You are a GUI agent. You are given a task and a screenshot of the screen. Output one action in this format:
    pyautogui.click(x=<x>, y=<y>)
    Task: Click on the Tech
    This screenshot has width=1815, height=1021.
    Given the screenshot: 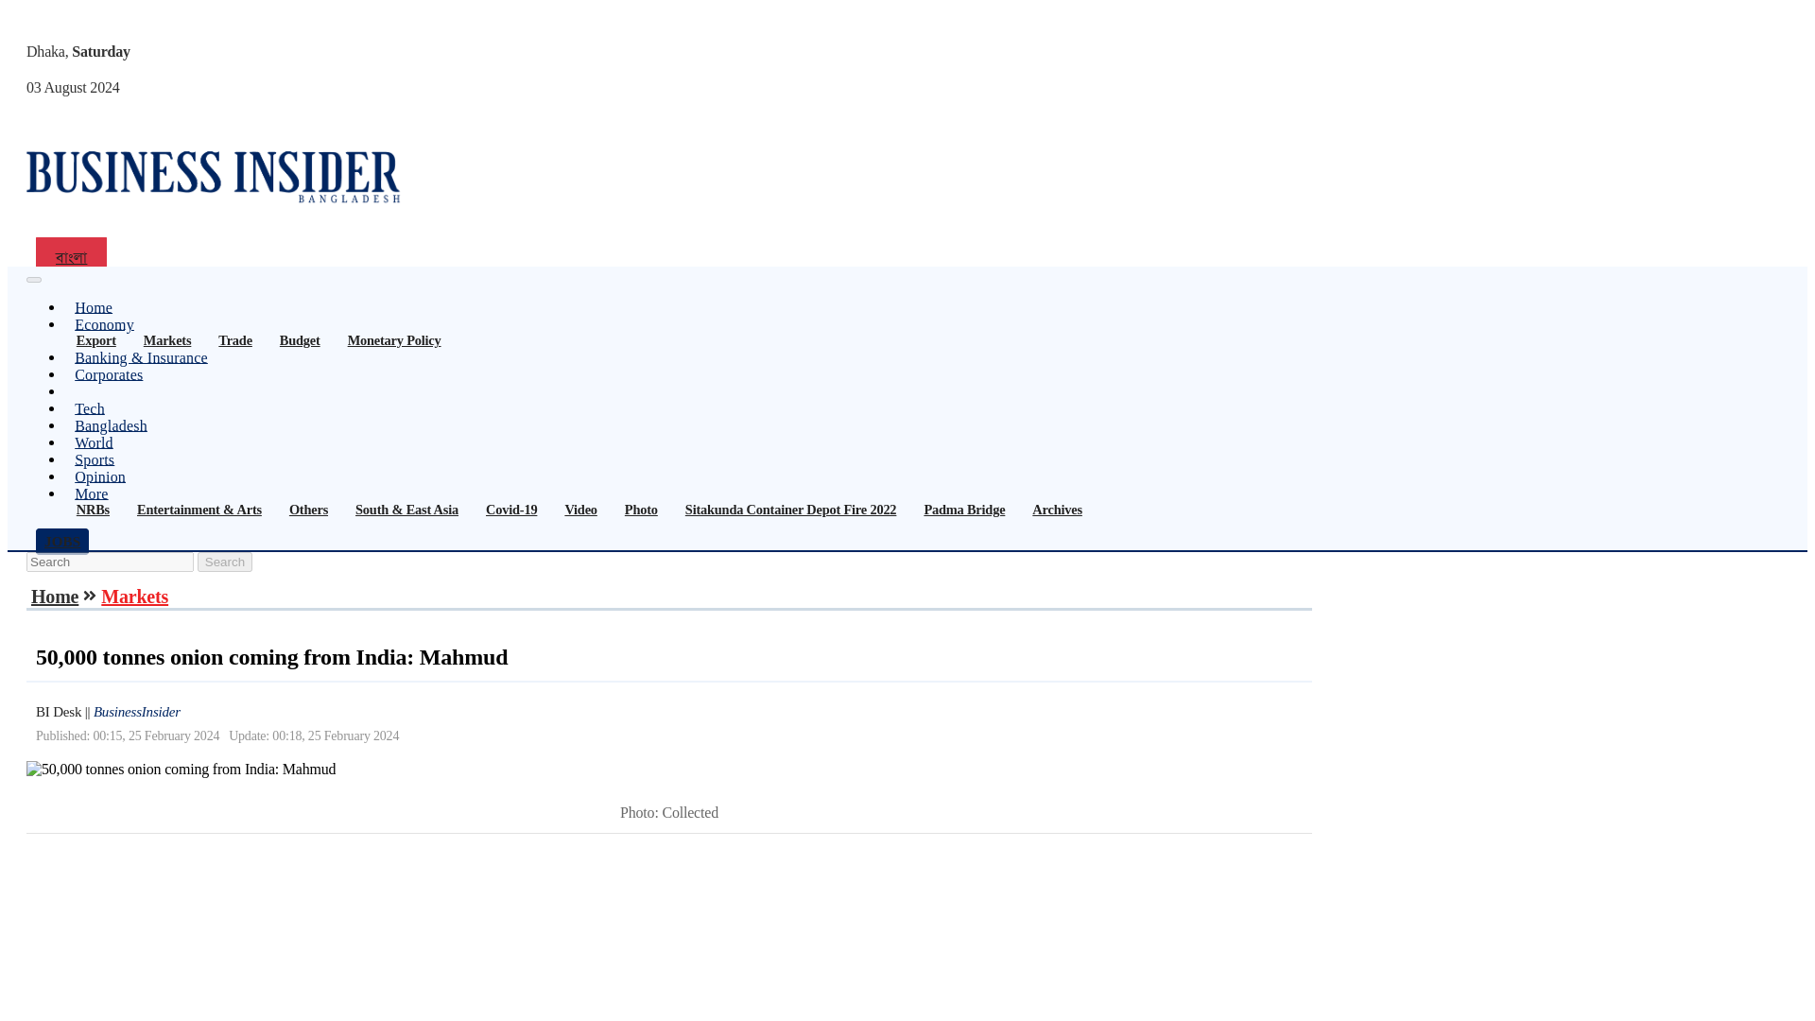 What is the action you would take?
    pyautogui.click(x=89, y=408)
    